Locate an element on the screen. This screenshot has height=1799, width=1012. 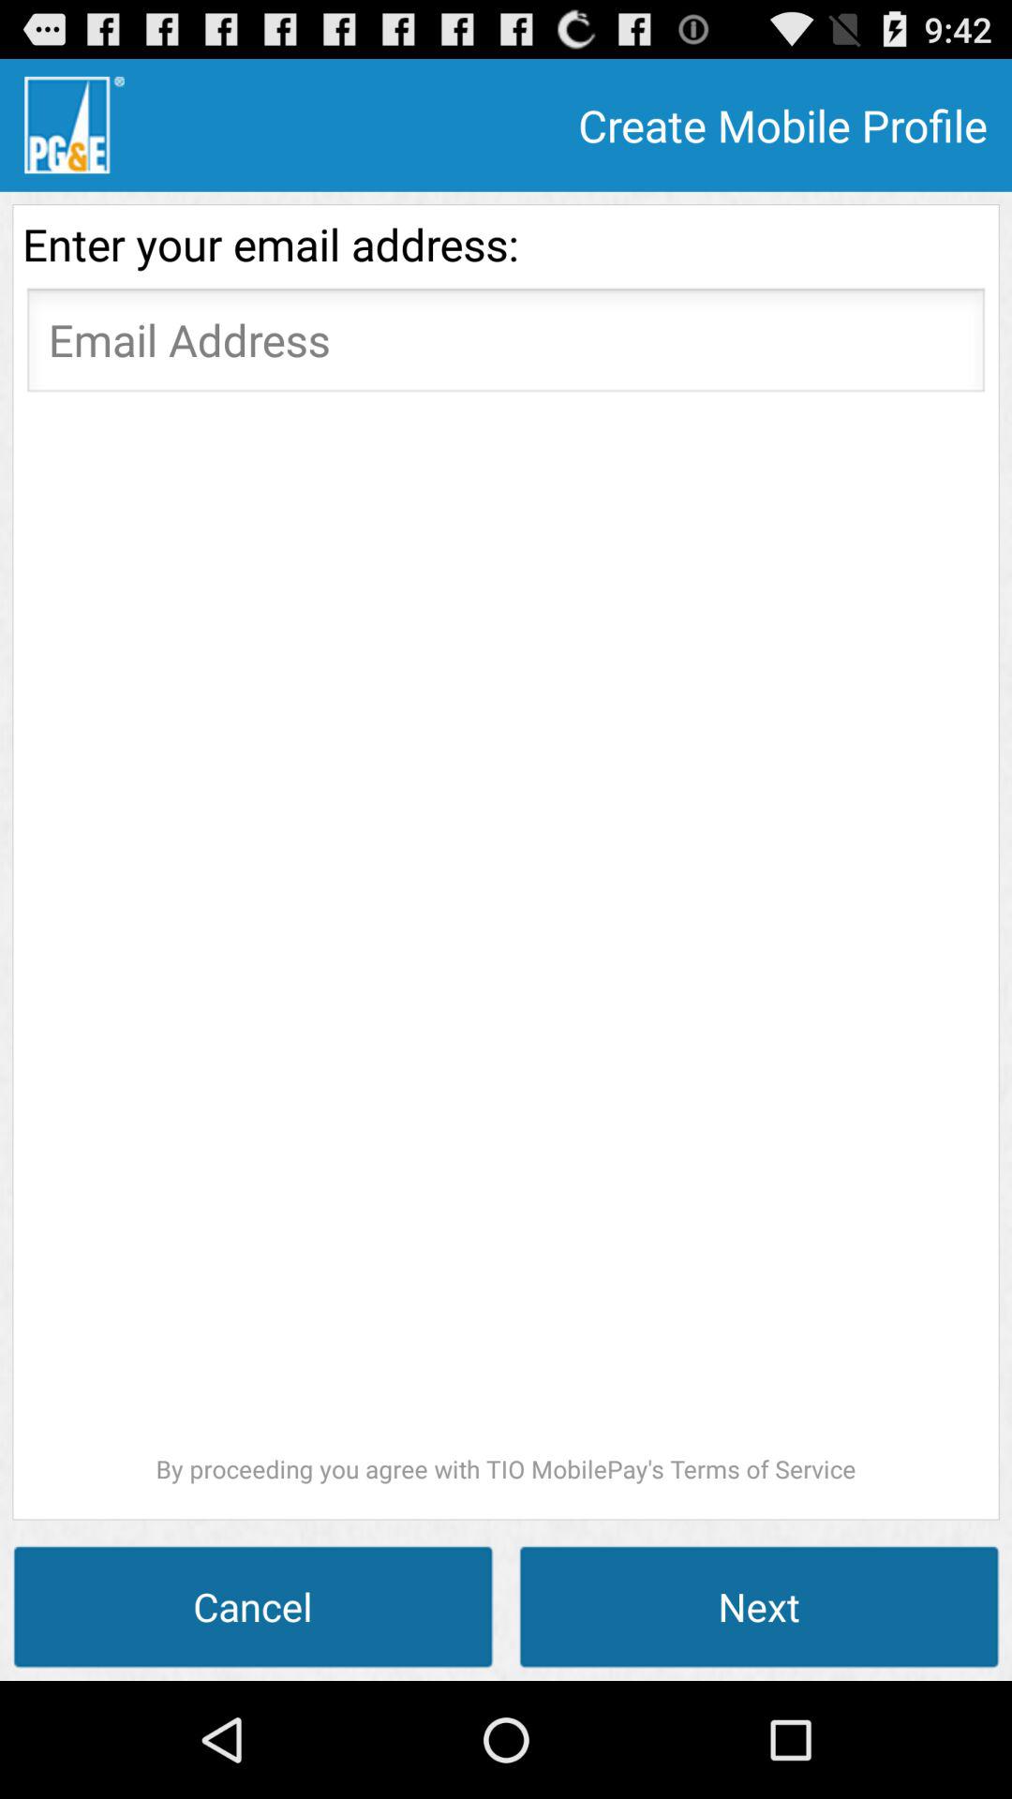
open button at the bottom left corner is located at coordinates (253, 1606).